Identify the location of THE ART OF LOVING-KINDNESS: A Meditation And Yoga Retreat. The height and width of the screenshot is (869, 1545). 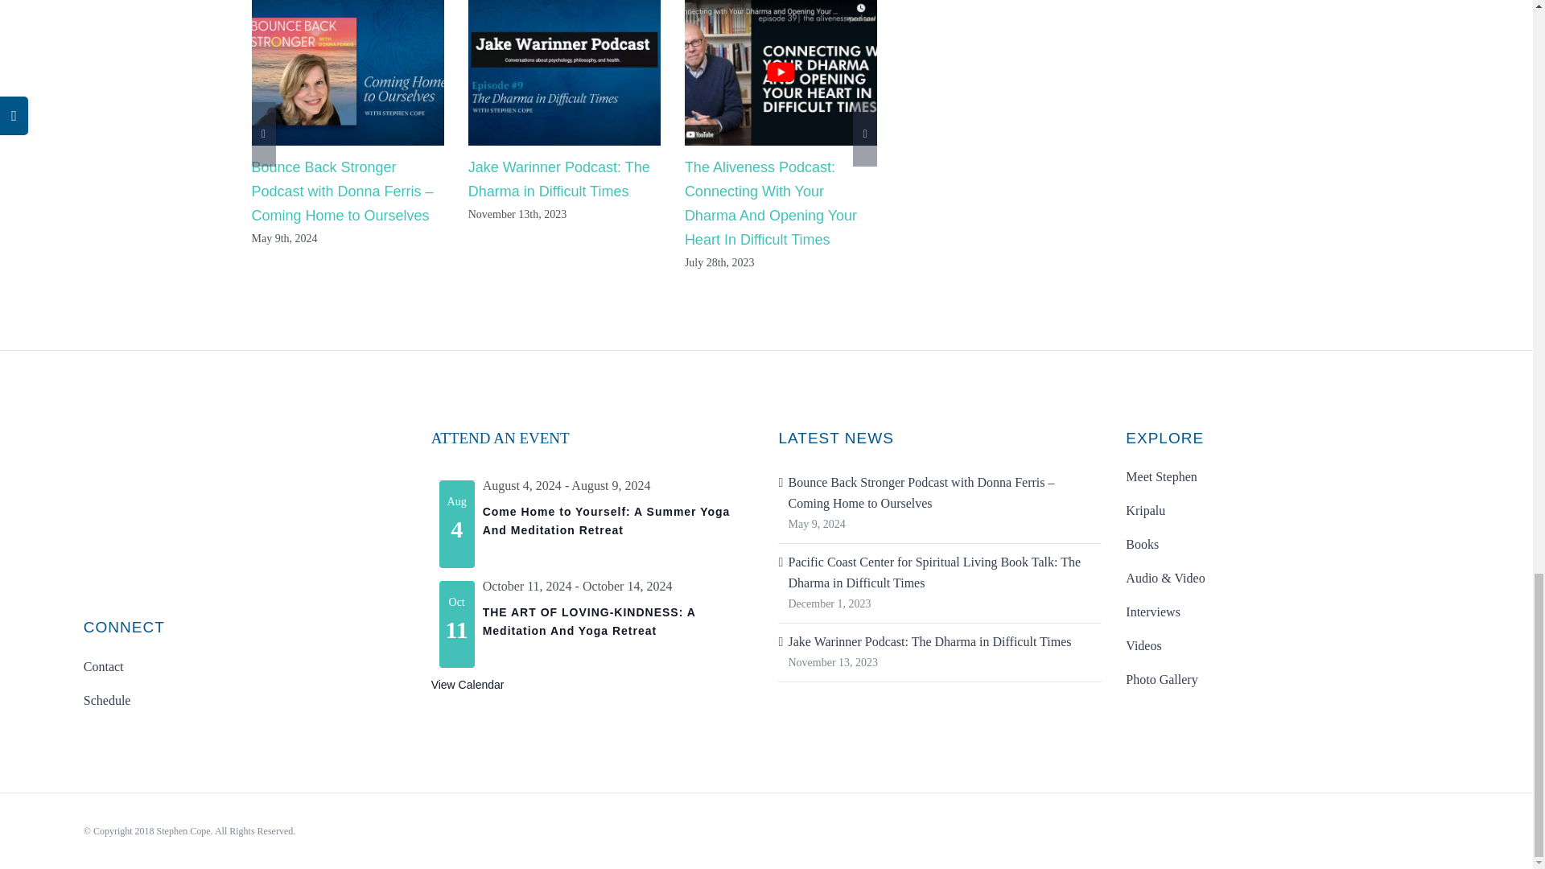
(589, 621).